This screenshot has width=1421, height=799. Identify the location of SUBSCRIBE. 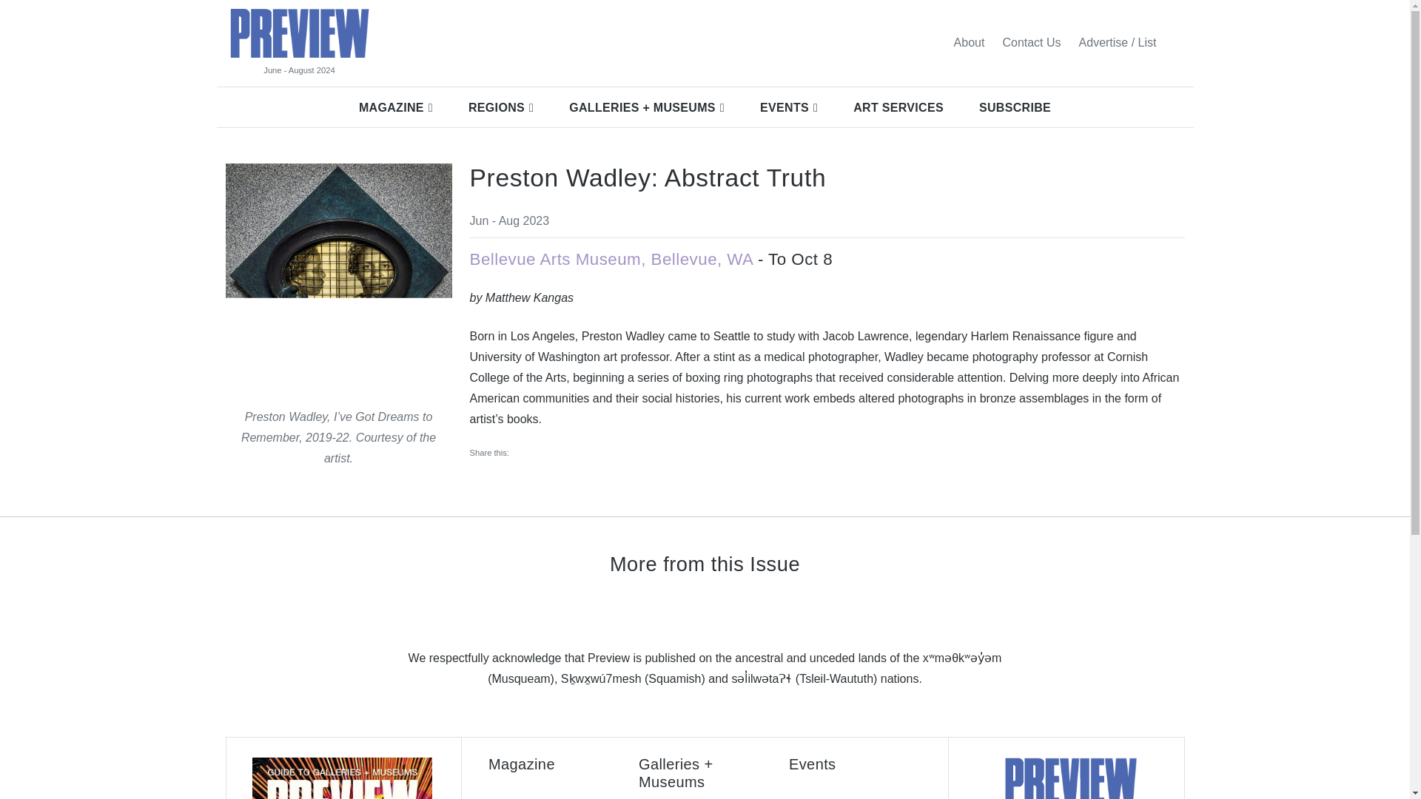
(1015, 107).